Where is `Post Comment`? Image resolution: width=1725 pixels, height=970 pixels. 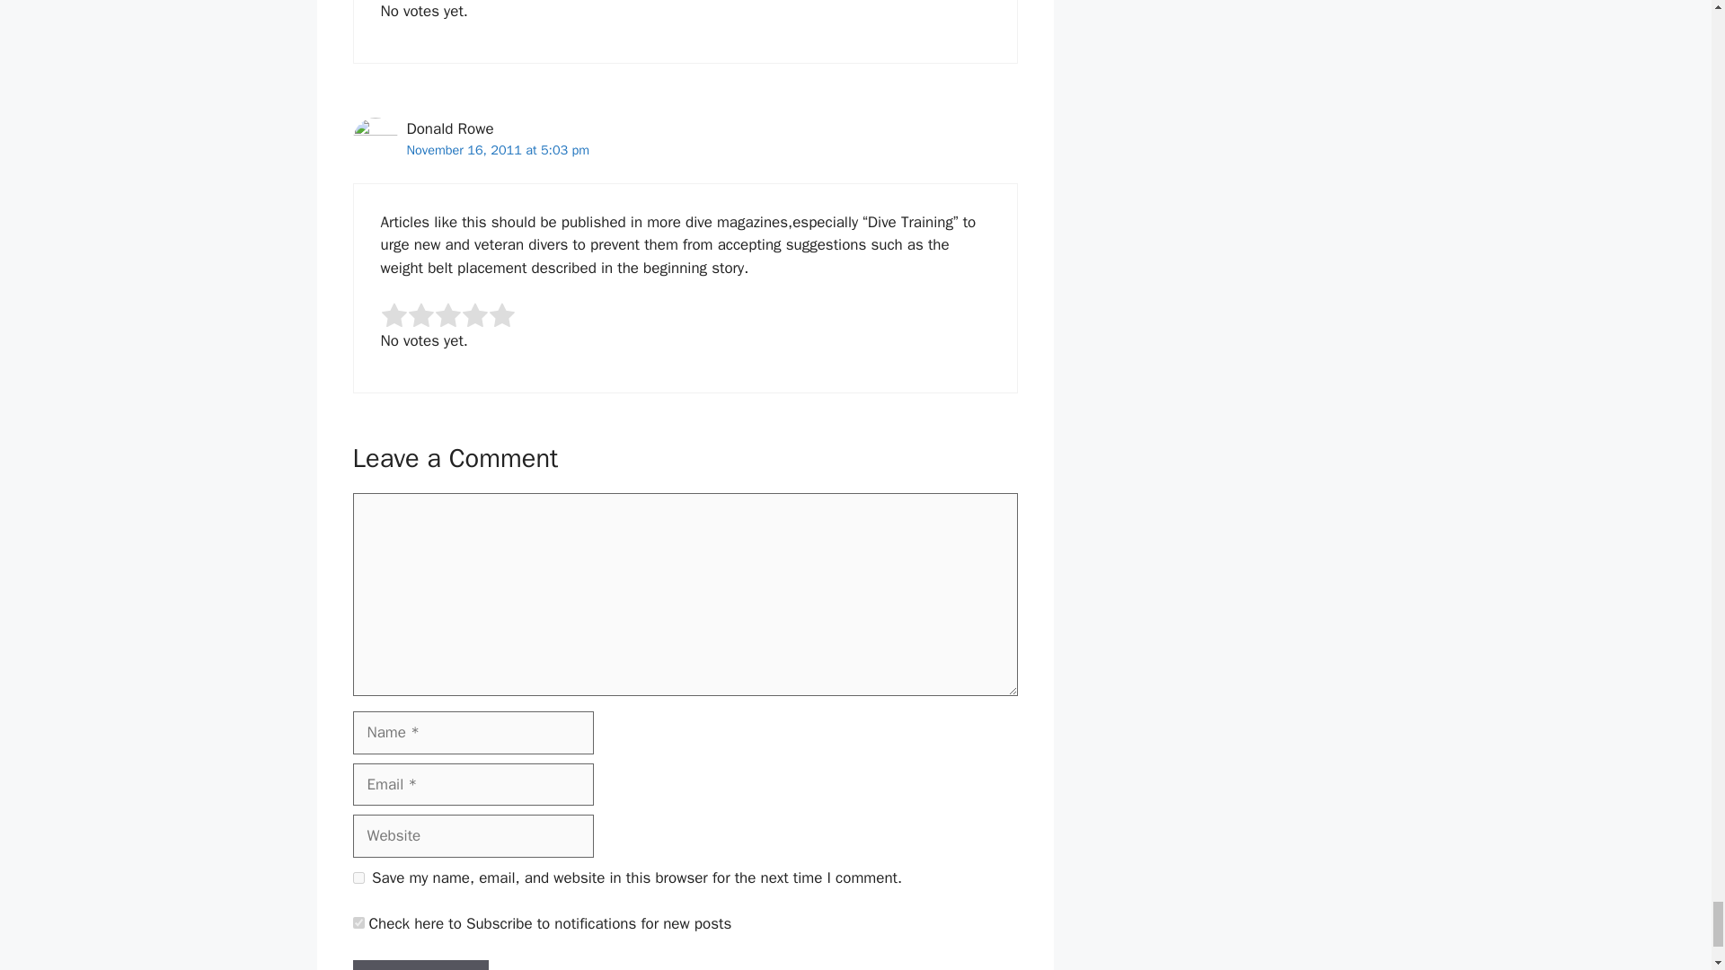 Post Comment is located at coordinates (420, 965).